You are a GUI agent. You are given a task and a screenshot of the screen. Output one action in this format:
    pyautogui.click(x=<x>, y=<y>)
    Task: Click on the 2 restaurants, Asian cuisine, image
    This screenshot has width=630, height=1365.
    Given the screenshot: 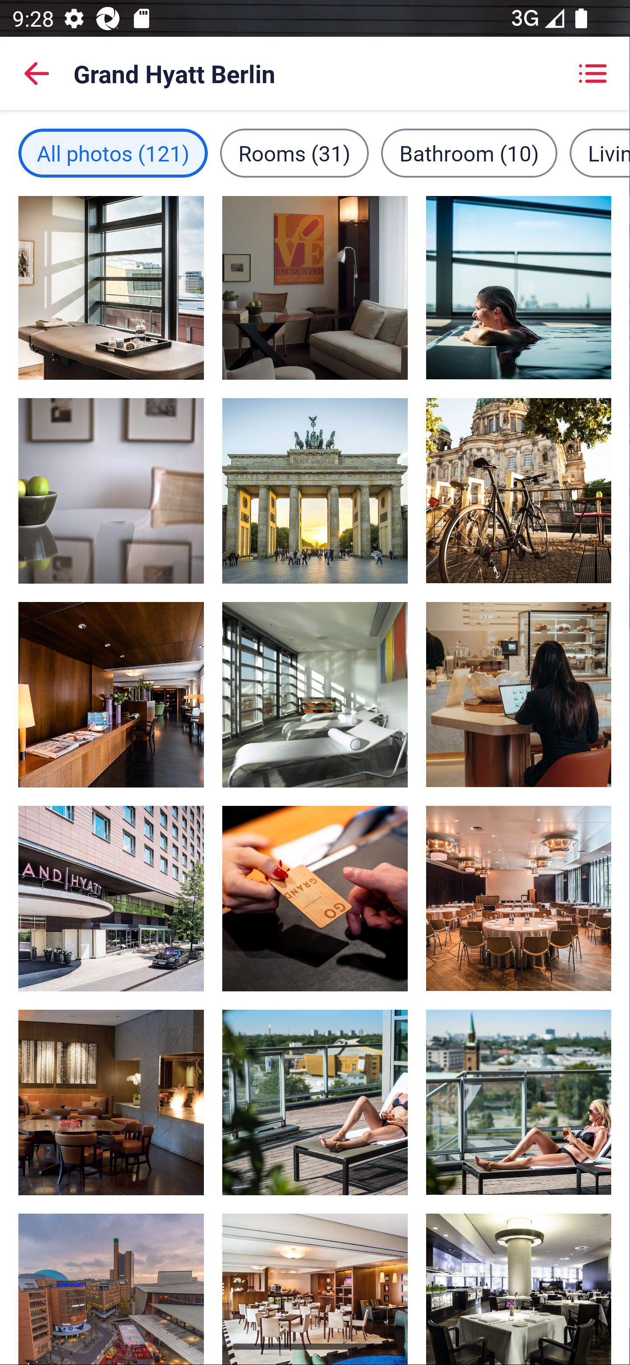 What is the action you would take?
    pyautogui.click(x=111, y=1102)
    